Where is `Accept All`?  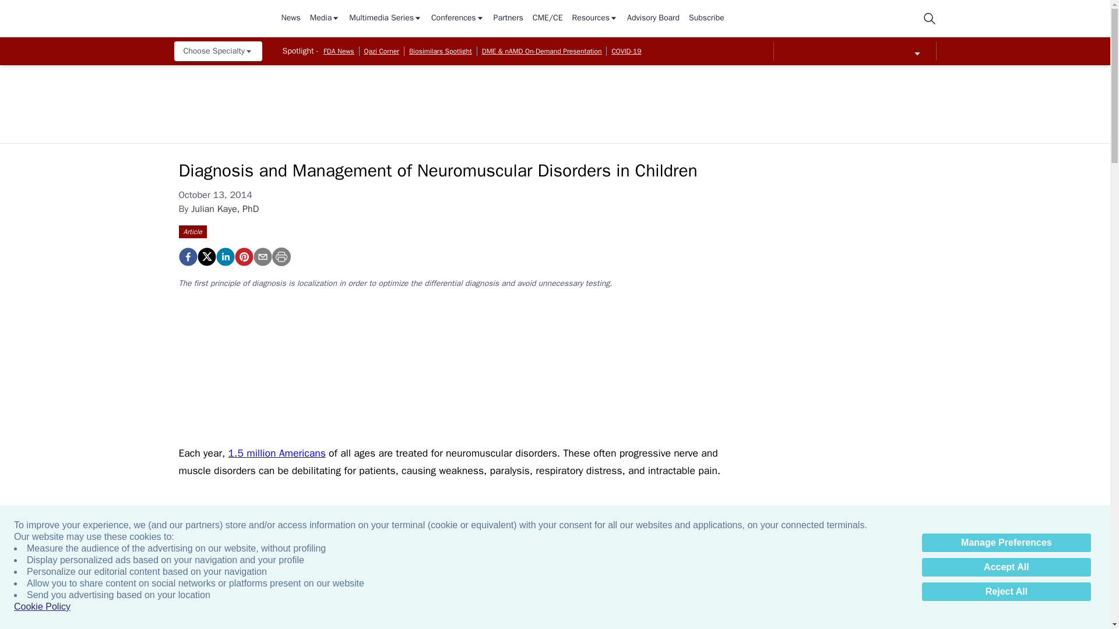 Accept All is located at coordinates (1006, 567).